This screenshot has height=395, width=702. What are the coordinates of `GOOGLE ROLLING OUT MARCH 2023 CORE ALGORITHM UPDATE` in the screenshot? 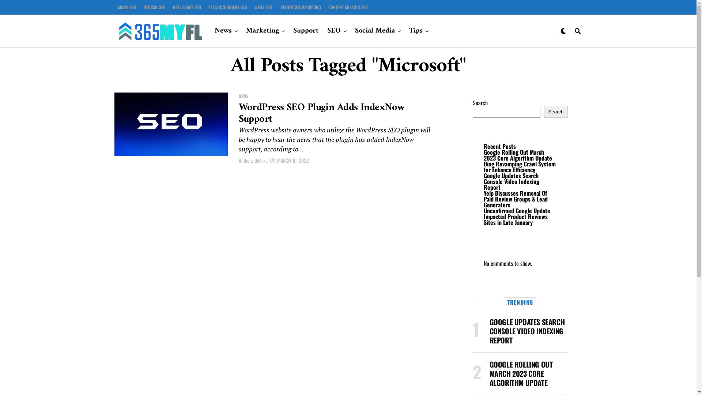 It's located at (521, 374).